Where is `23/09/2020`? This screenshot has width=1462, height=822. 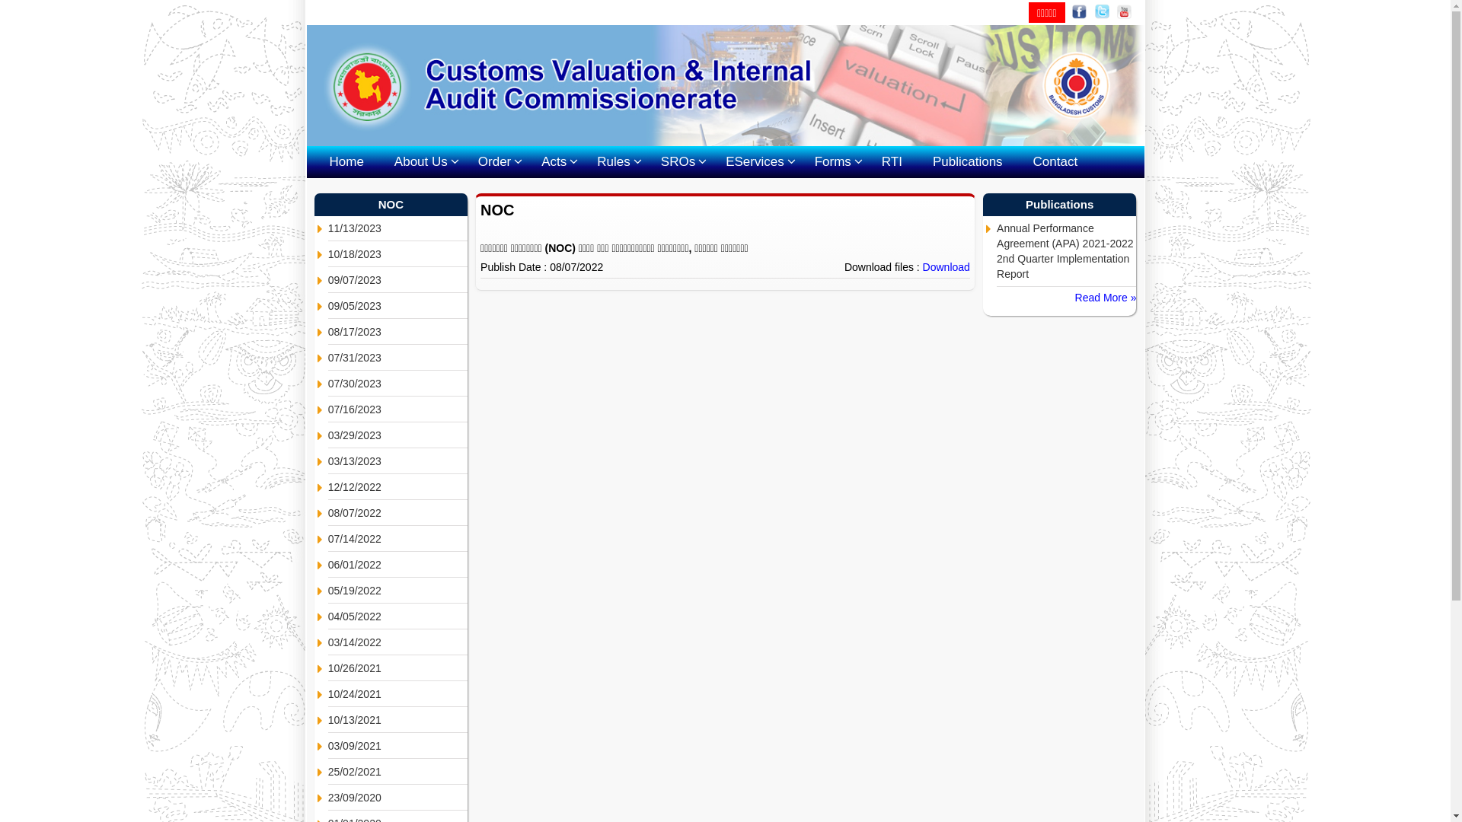
23/09/2020 is located at coordinates (397, 798).